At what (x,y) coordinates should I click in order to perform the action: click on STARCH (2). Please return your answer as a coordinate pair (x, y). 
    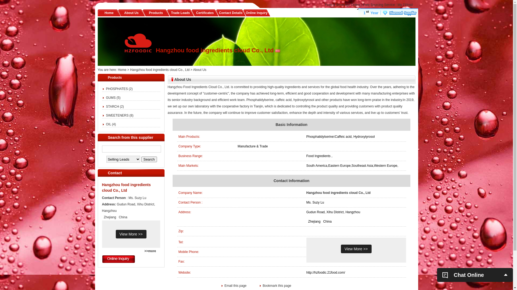
    Looking at the image, I should click on (115, 107).